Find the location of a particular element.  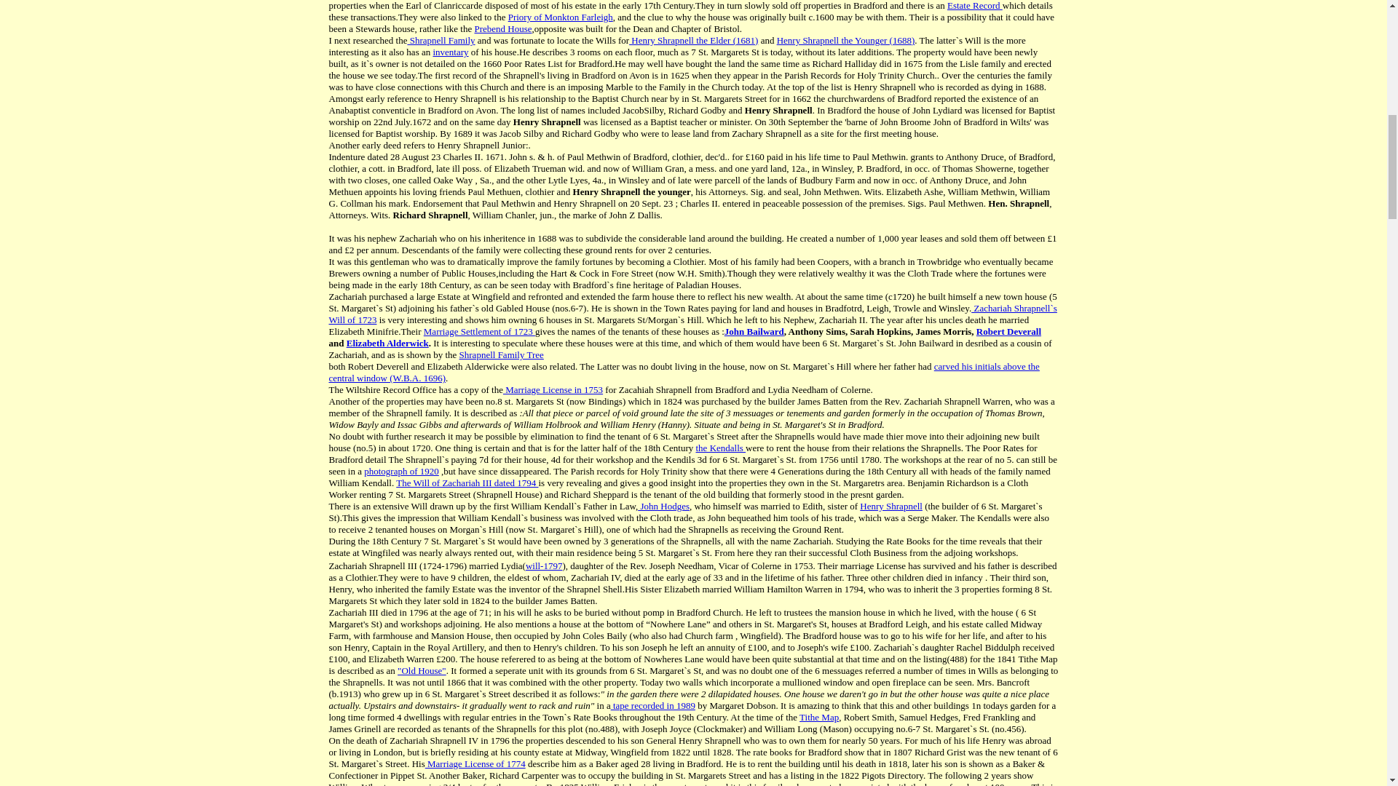

John Hodges is located at coordinates (663, 506).